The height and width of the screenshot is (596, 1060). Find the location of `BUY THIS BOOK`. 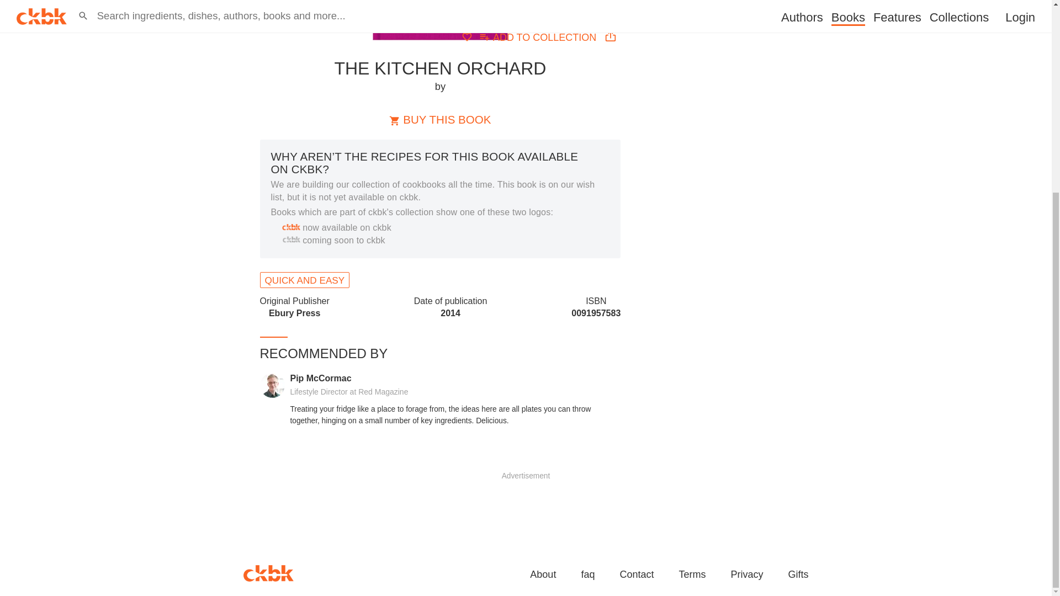

BUY THIS BOOK is located at coordinates (439, 119).